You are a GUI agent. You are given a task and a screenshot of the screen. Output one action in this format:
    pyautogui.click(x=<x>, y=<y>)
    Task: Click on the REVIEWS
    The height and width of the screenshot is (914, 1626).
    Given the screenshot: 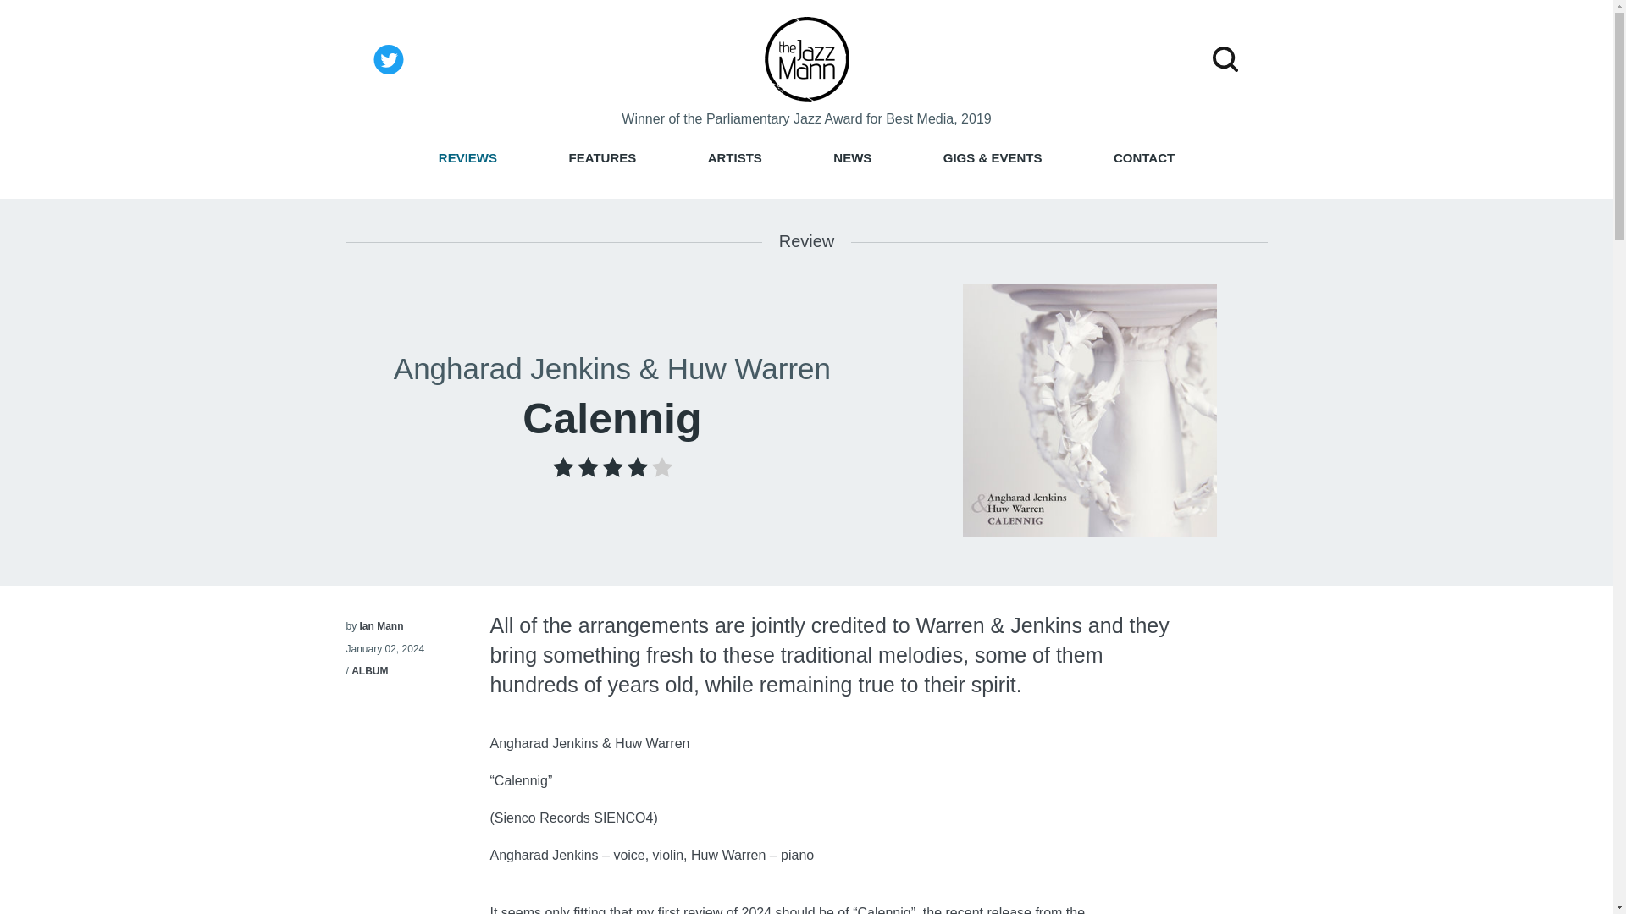 What is the action you would take?
    pyautogui.click(x=467, y=157)
    